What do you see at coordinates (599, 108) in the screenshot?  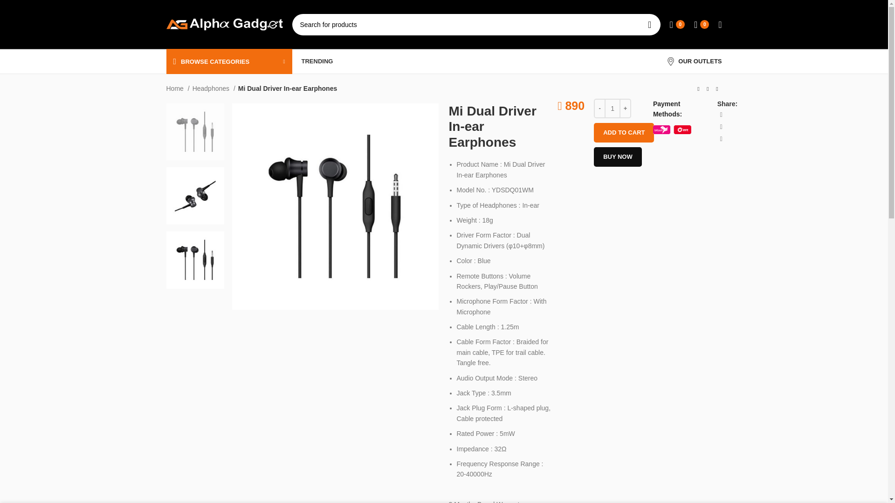 I see `-` at bounding box center [599, 108].